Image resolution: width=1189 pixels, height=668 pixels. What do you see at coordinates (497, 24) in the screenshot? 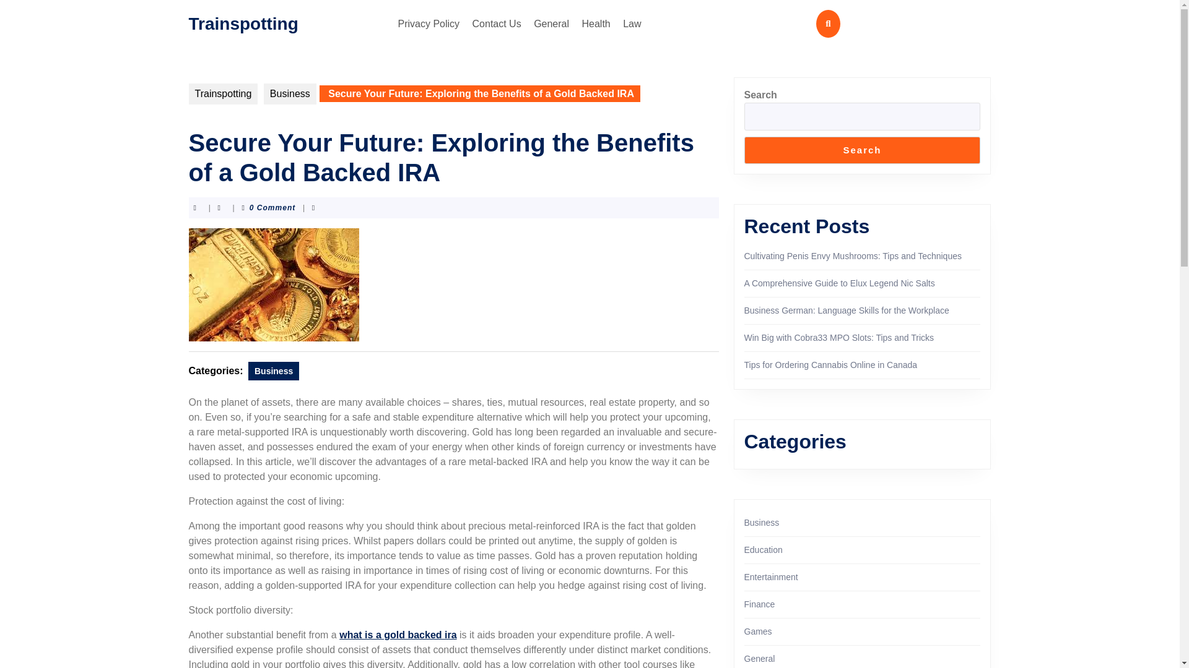
I see `Contact Us` at bounding box center [497, 24].